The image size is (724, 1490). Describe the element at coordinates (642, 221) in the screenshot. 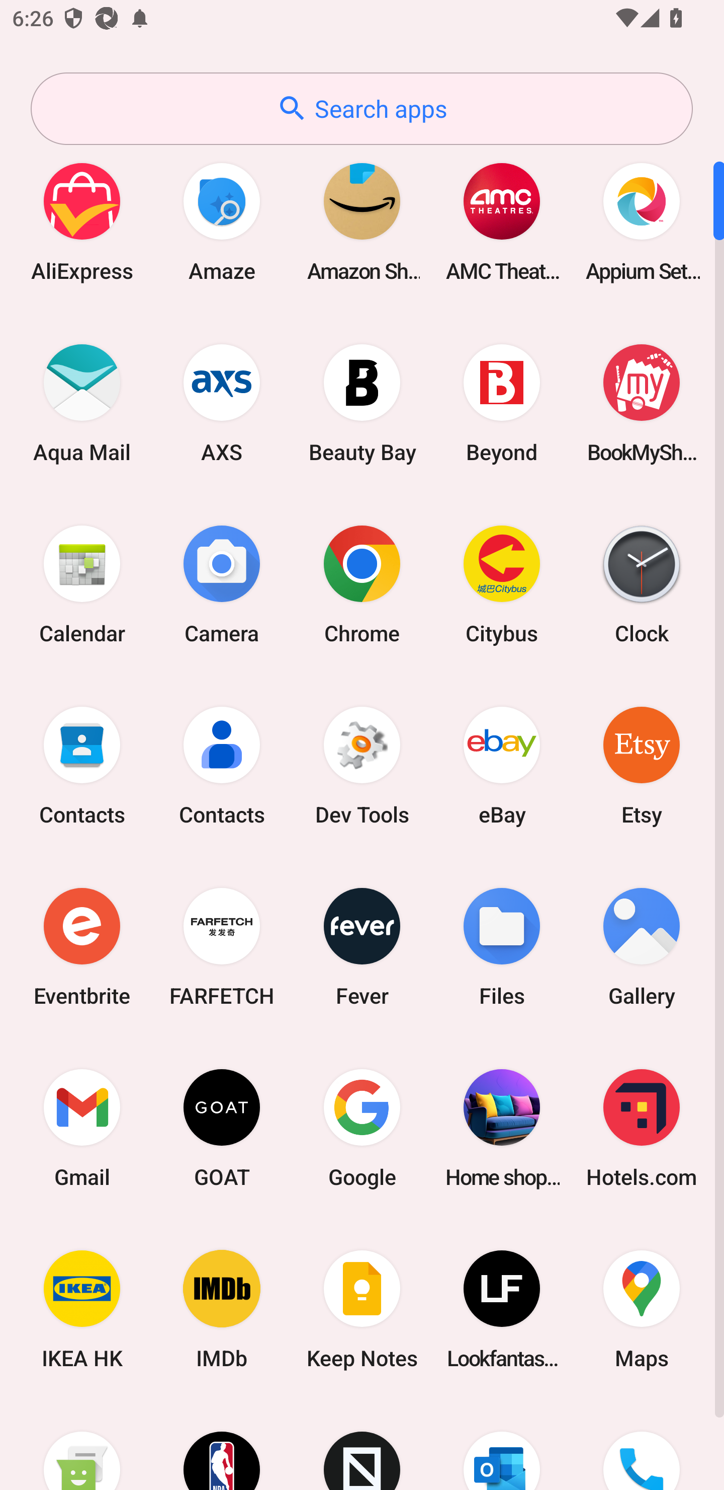

I see `Appium Settings` at that location.